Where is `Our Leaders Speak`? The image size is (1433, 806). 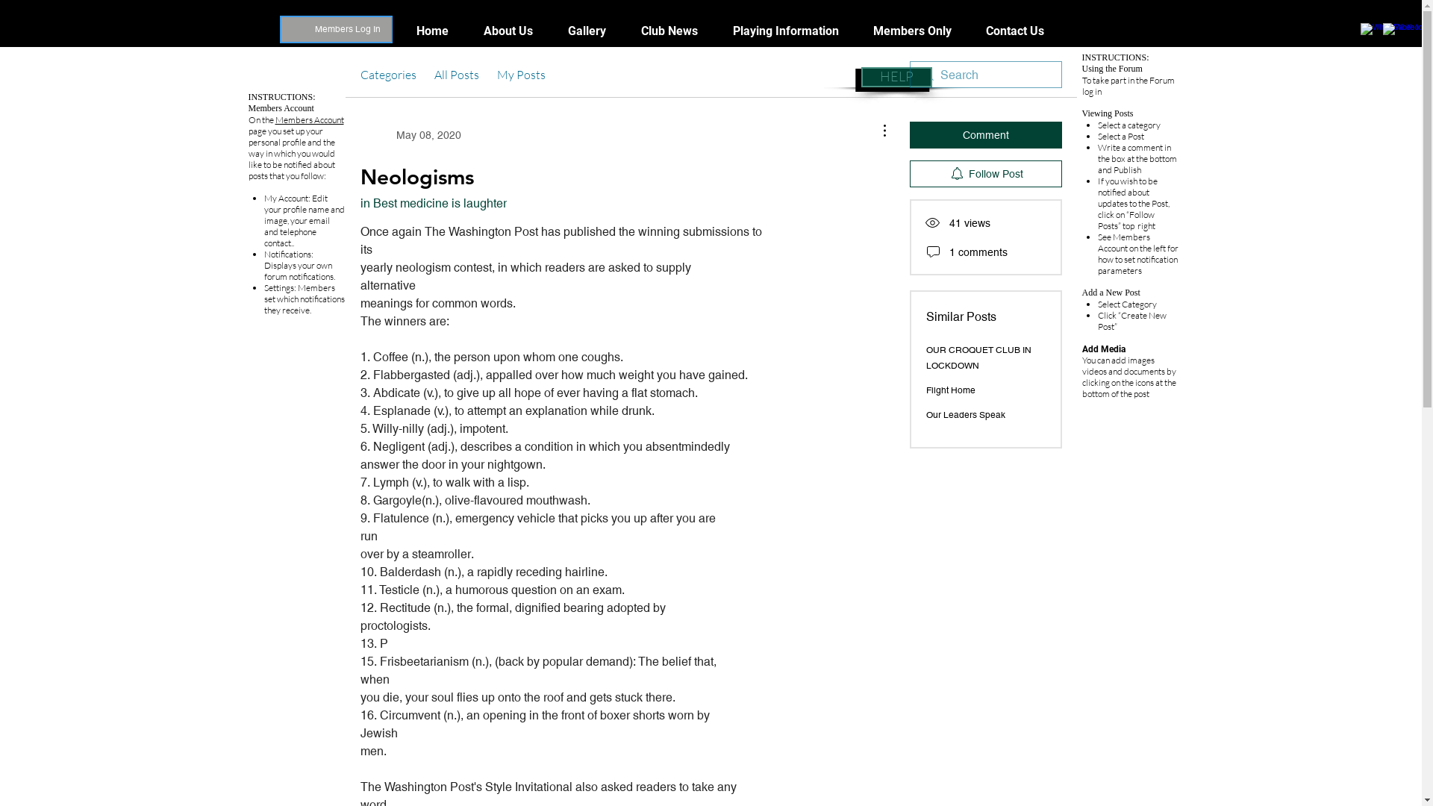
Our Leaders Speak is located at coordinates (965, 415).